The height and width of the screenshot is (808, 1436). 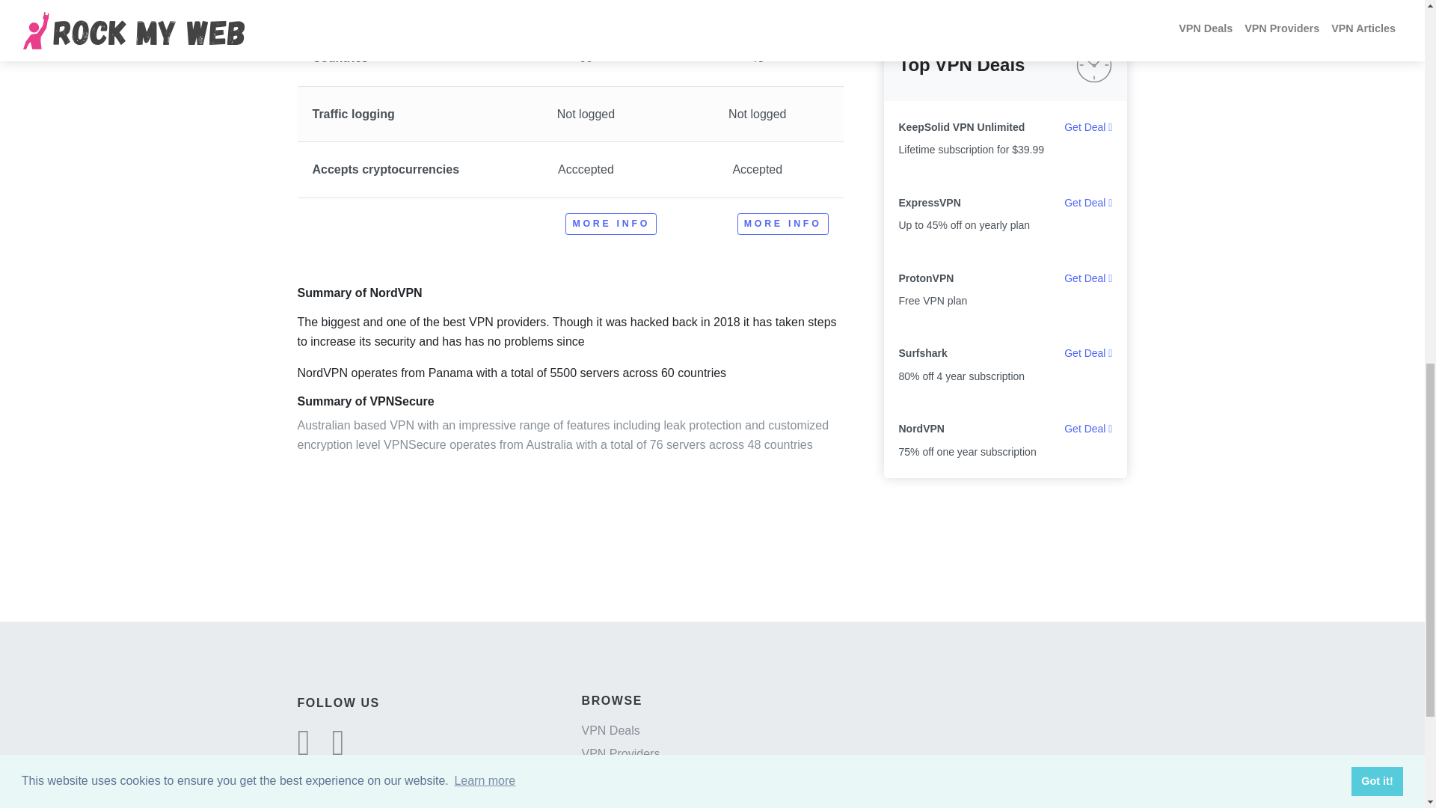 What do you see at coordinates (304, 750) in the screenshot?
I see `twitter` at bounding box center [304, 750].